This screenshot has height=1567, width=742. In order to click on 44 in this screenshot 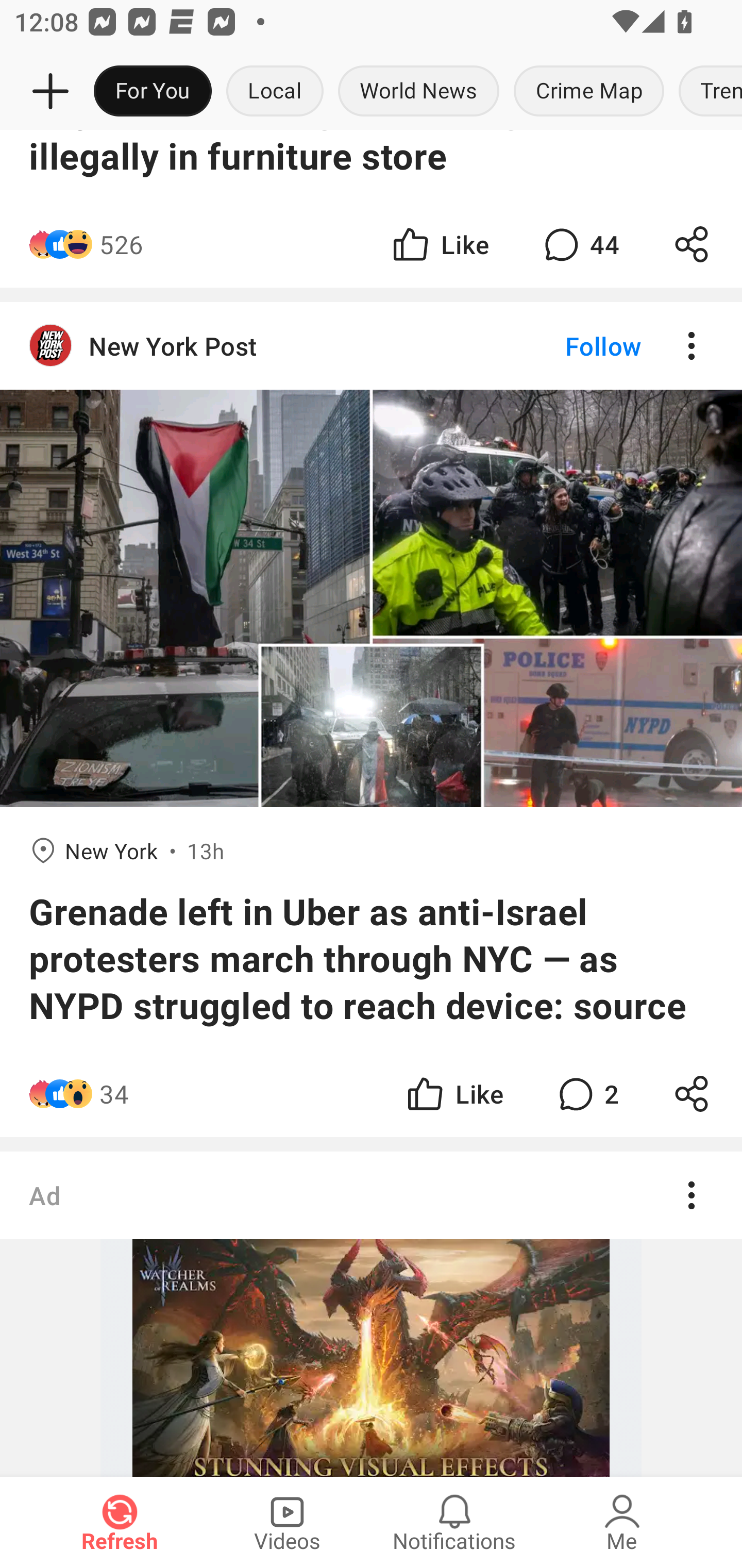, I will do `click(579, 244)`.